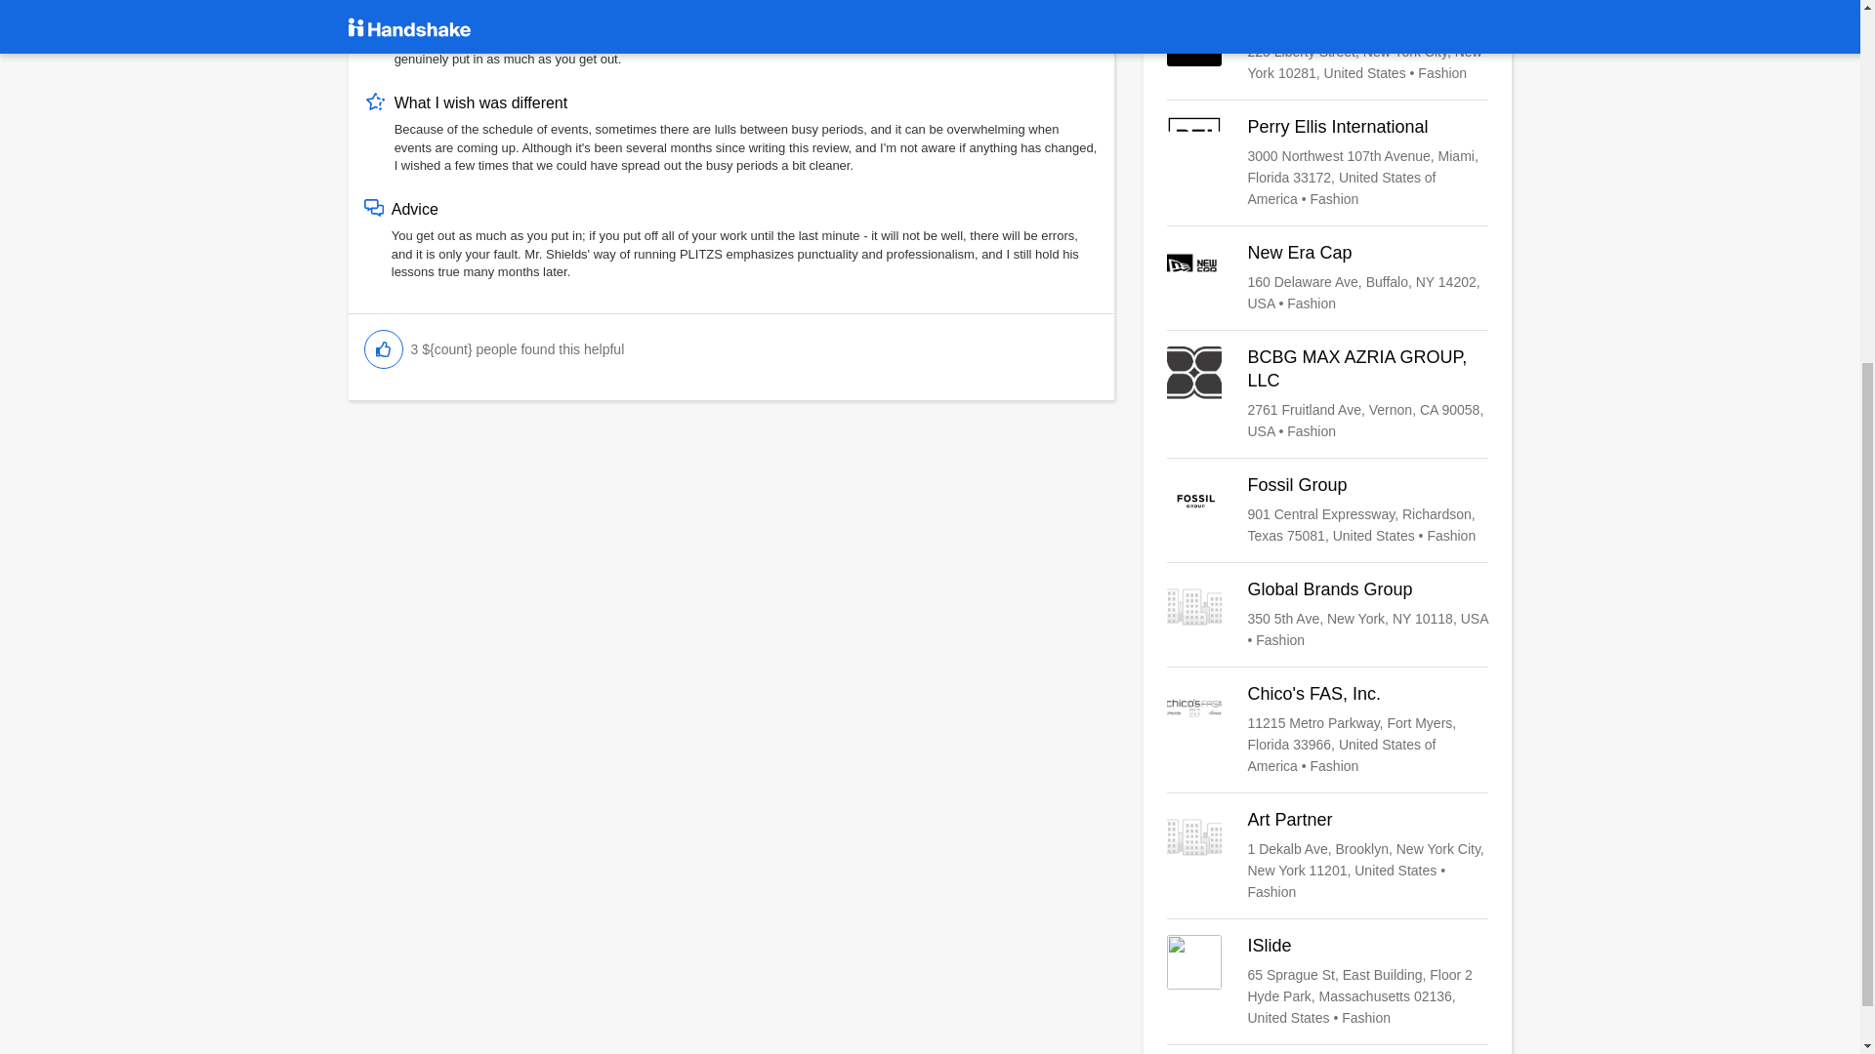  I want to click on New Era Cap, so click(1327, 277).